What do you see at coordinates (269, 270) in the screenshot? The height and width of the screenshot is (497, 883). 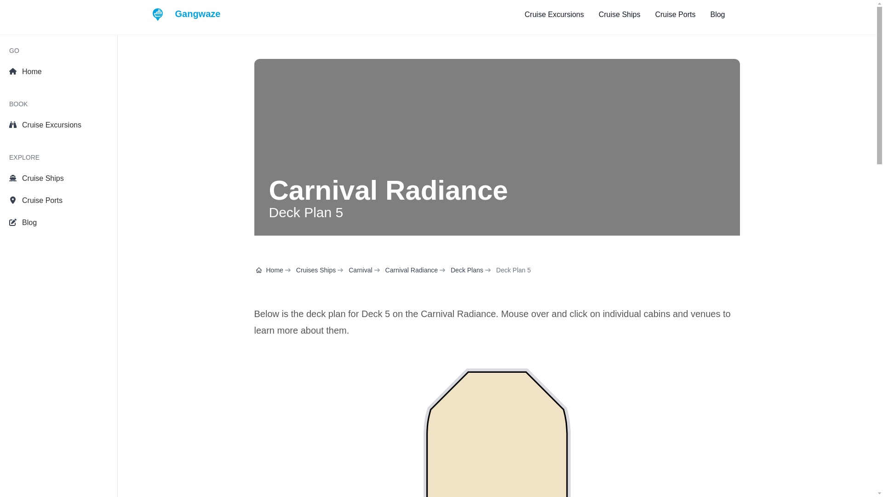 I see `Home` at bounding box center [269, 270].